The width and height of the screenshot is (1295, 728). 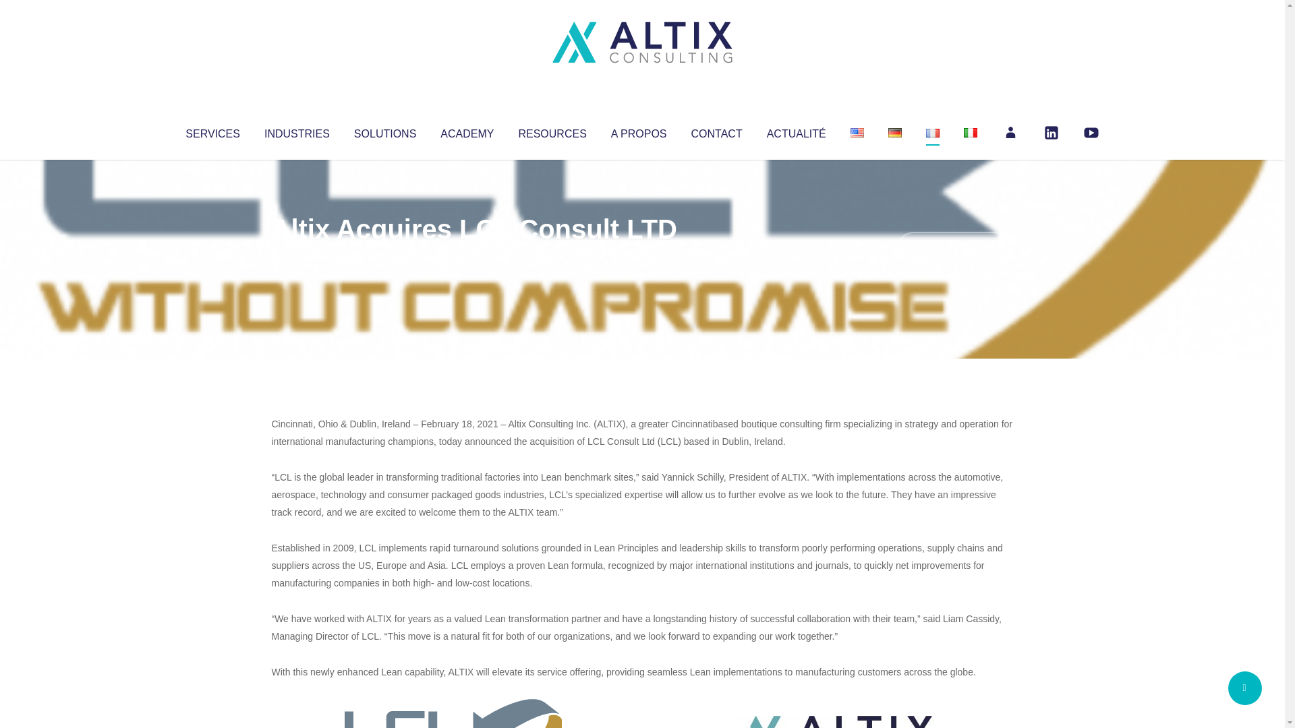 What do you see at coordinates (297, 131) in the screenshot?
I see `INDUSTRIES` at bounding box center [297, 131].